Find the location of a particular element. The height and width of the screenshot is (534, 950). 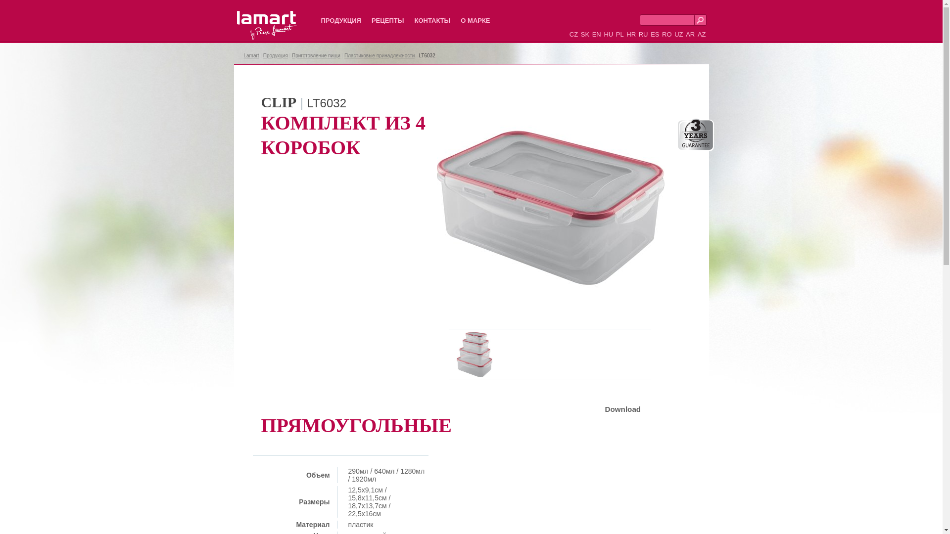

SK is located at coordinates (585, 35).